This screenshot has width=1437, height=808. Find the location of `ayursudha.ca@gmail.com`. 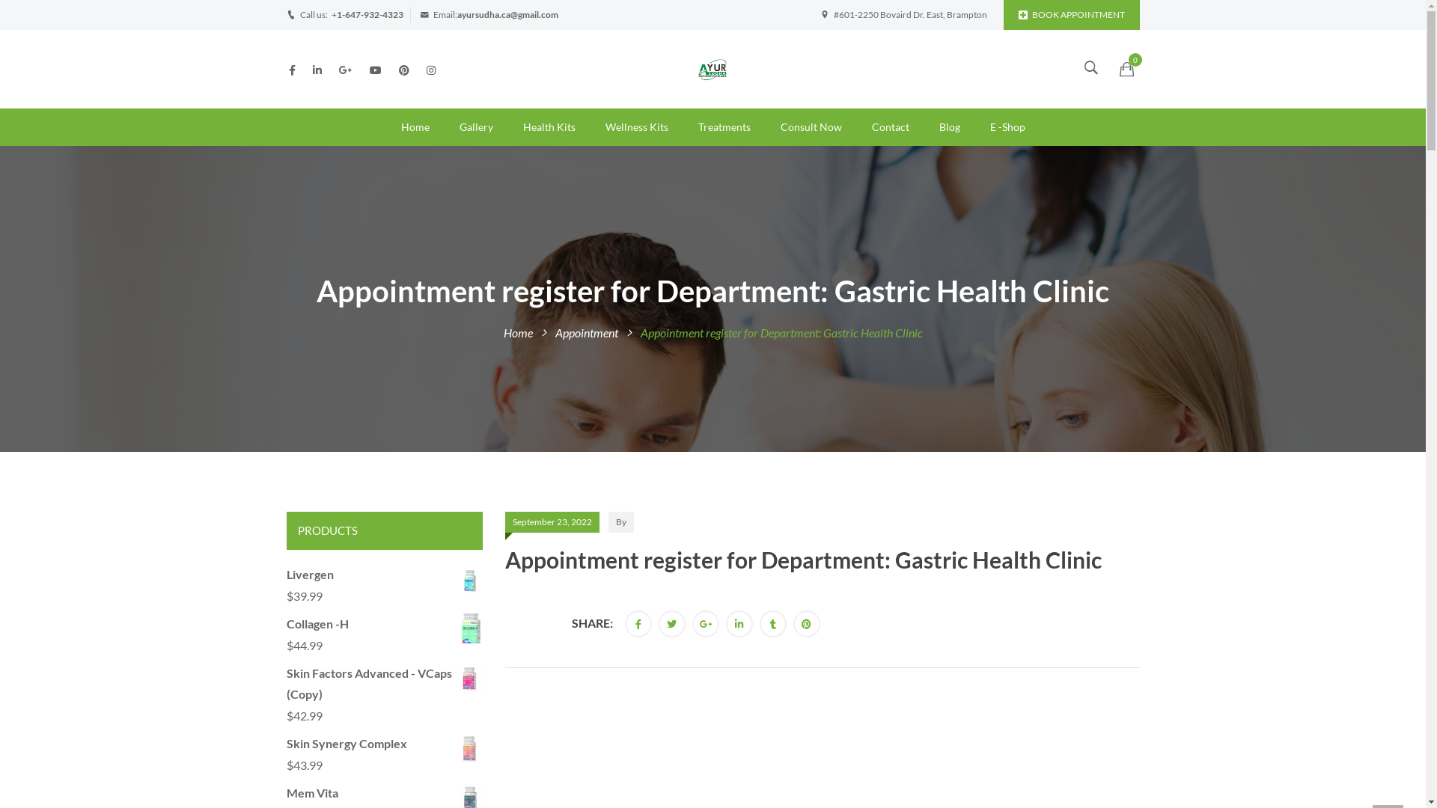

ayursudha.ca@gmail.com is located at coordinates (507, 15).